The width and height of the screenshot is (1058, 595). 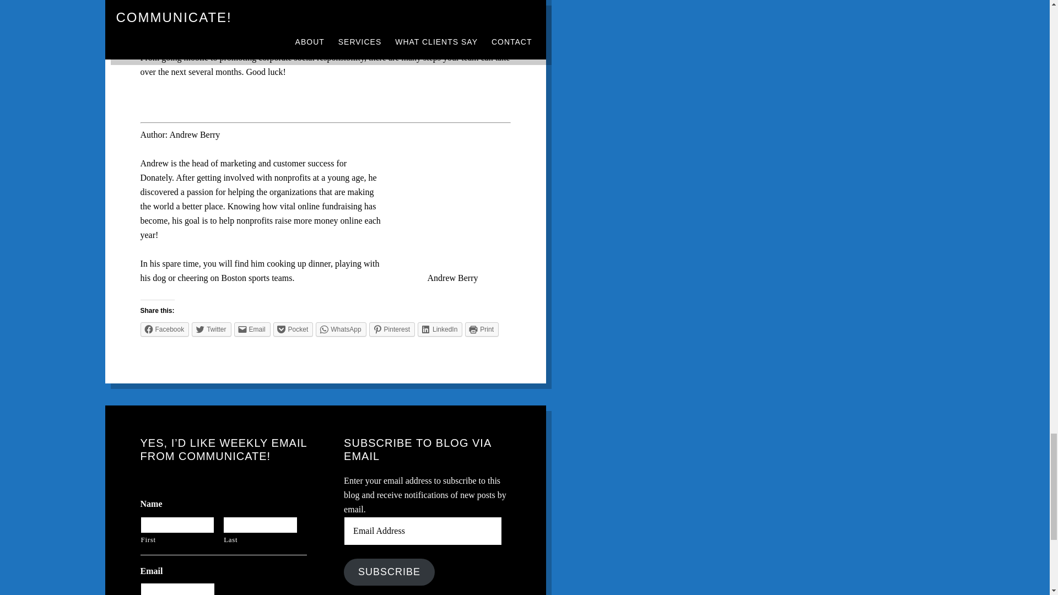 I want to click on Pinterest, so click(x=392, y=329).